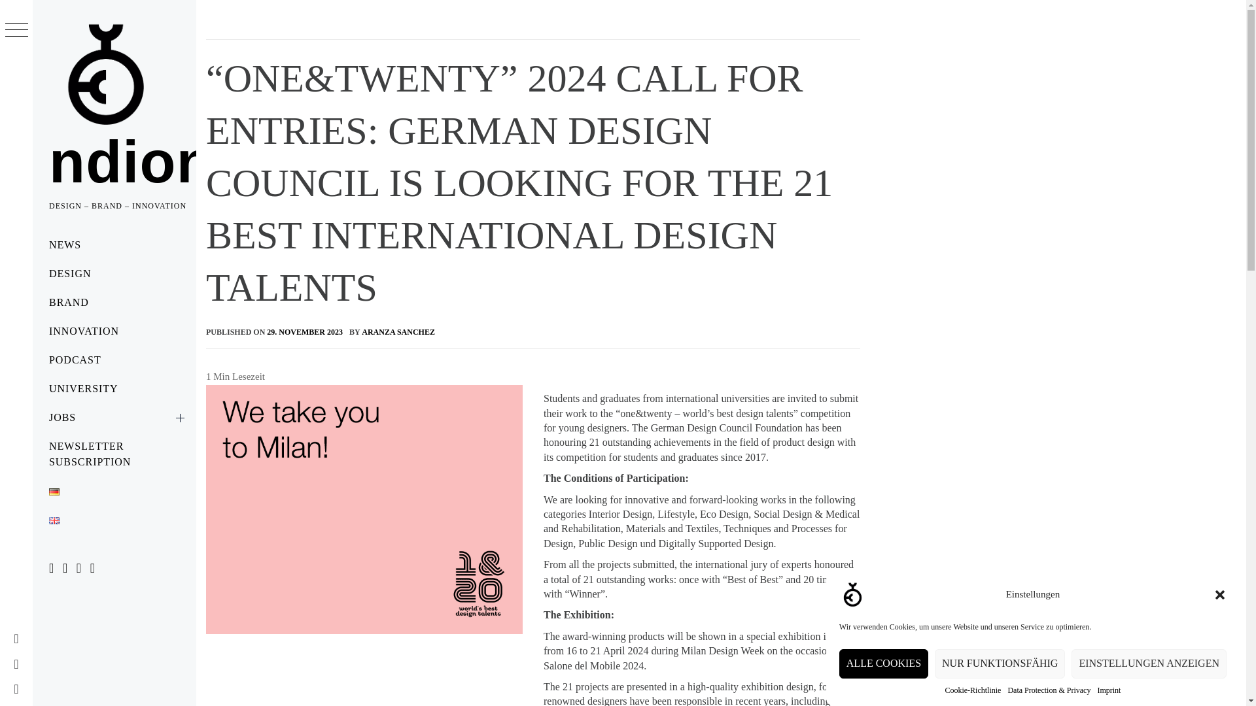 Image resolution: width=1256 pixels, height=706 pixels. Describe the element at coordinates (114, 388) in the screenshot. I see `UNIVERSITY` at that location.